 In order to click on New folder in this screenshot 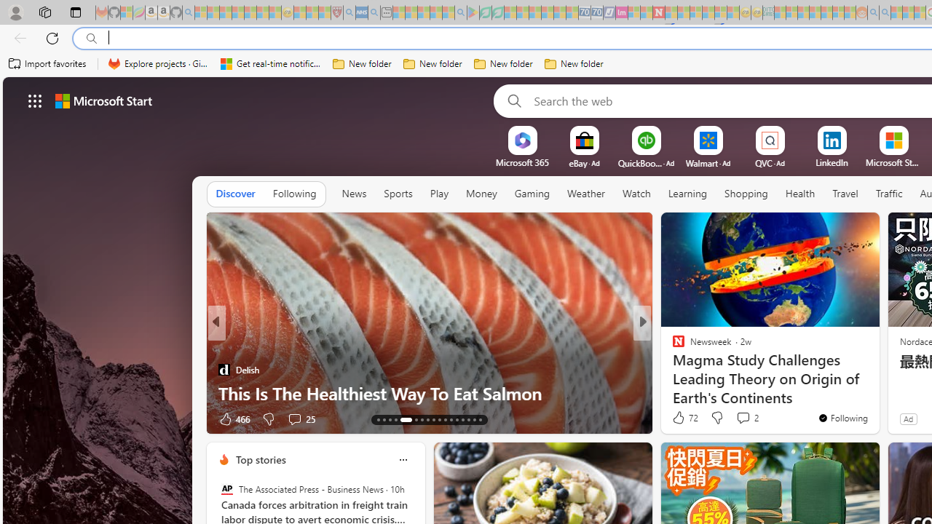, I will do `click(574, 64)`.